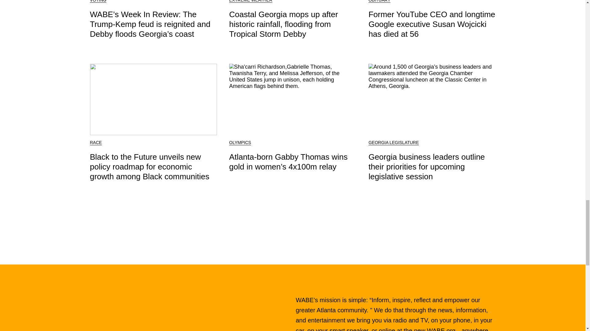 The height and width of the screenshot is (331, 590). What do you see at coordinates (393, 142) in the screenshot?
I see `GEORGIA LEGISLATURE` at bounding box center [393, 142].